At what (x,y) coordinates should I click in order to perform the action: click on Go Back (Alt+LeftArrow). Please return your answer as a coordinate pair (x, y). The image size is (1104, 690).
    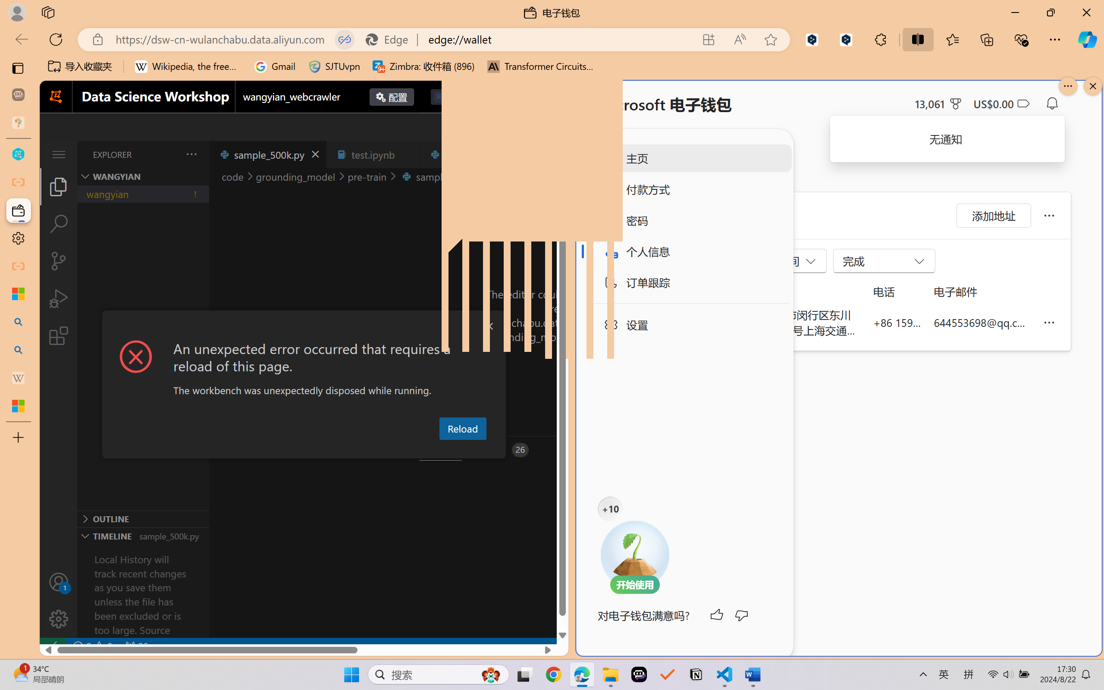
    Looking at the image, I should click on (455, 127).